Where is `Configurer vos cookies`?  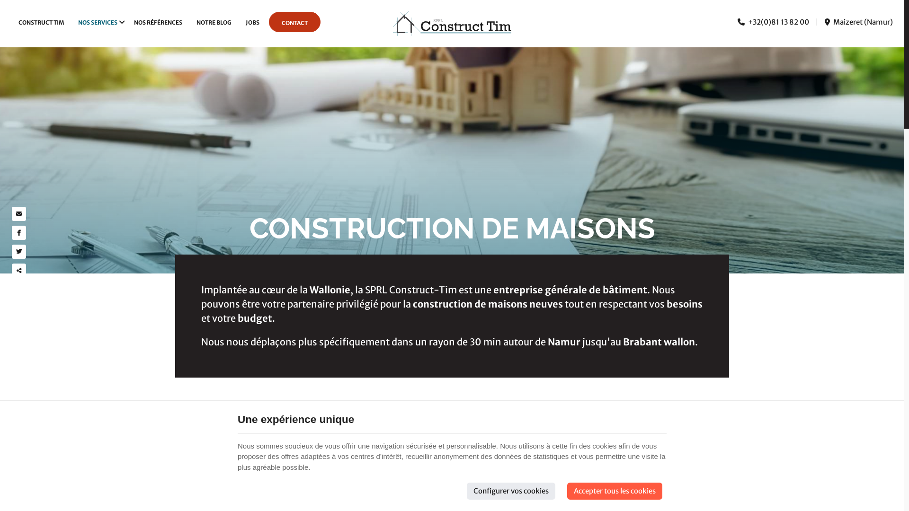
Configurer vos cookies is located at coordinates (511, 491).